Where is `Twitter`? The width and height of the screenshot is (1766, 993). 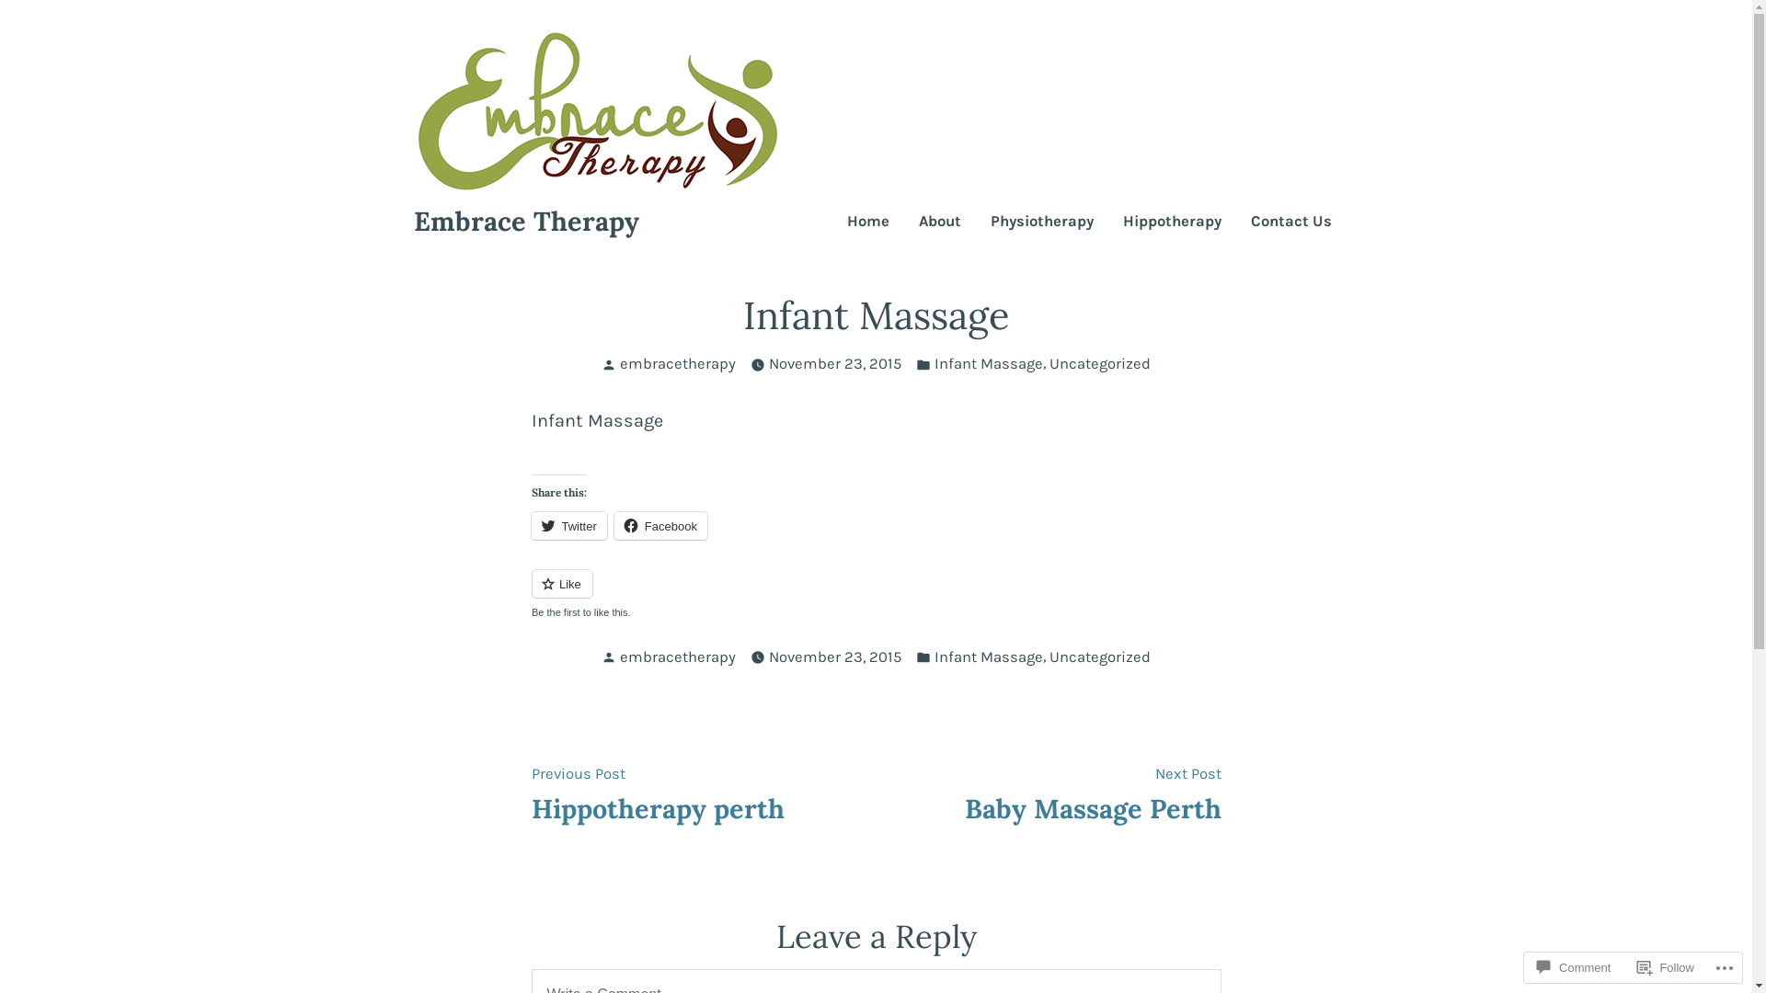
Twitter is located at coordinates (569, 526).